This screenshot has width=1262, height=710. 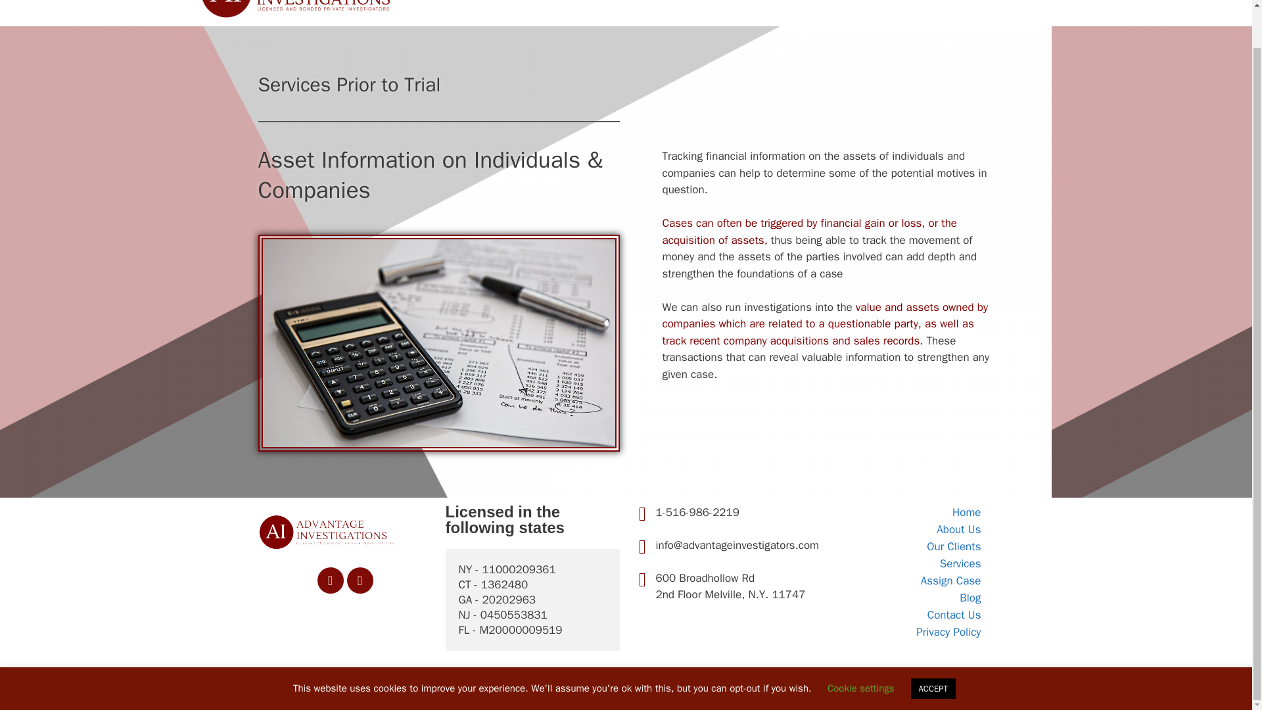 I want to click on Services, so click(x=907, y=563).